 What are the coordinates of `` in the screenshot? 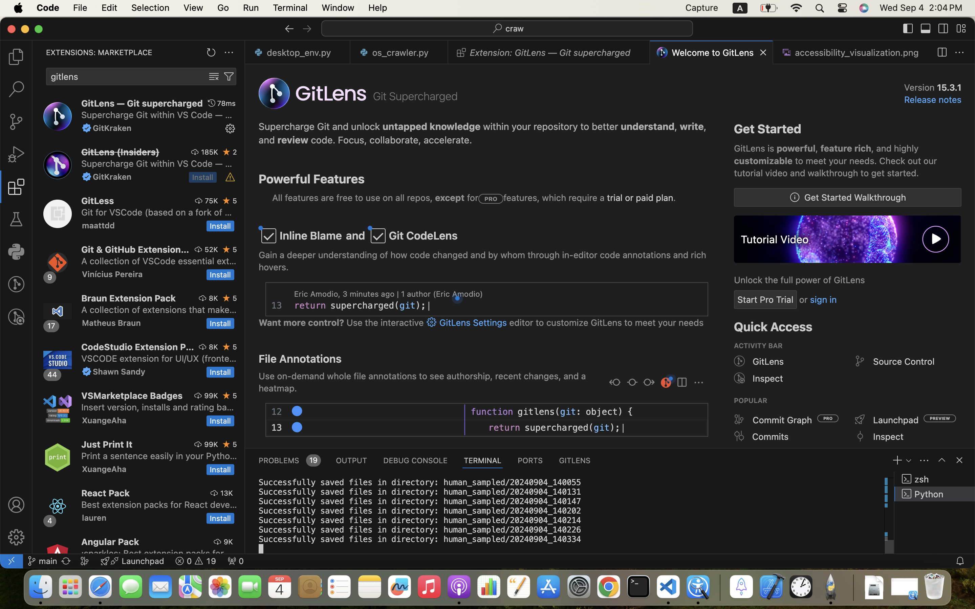 It's located at (214, 76).